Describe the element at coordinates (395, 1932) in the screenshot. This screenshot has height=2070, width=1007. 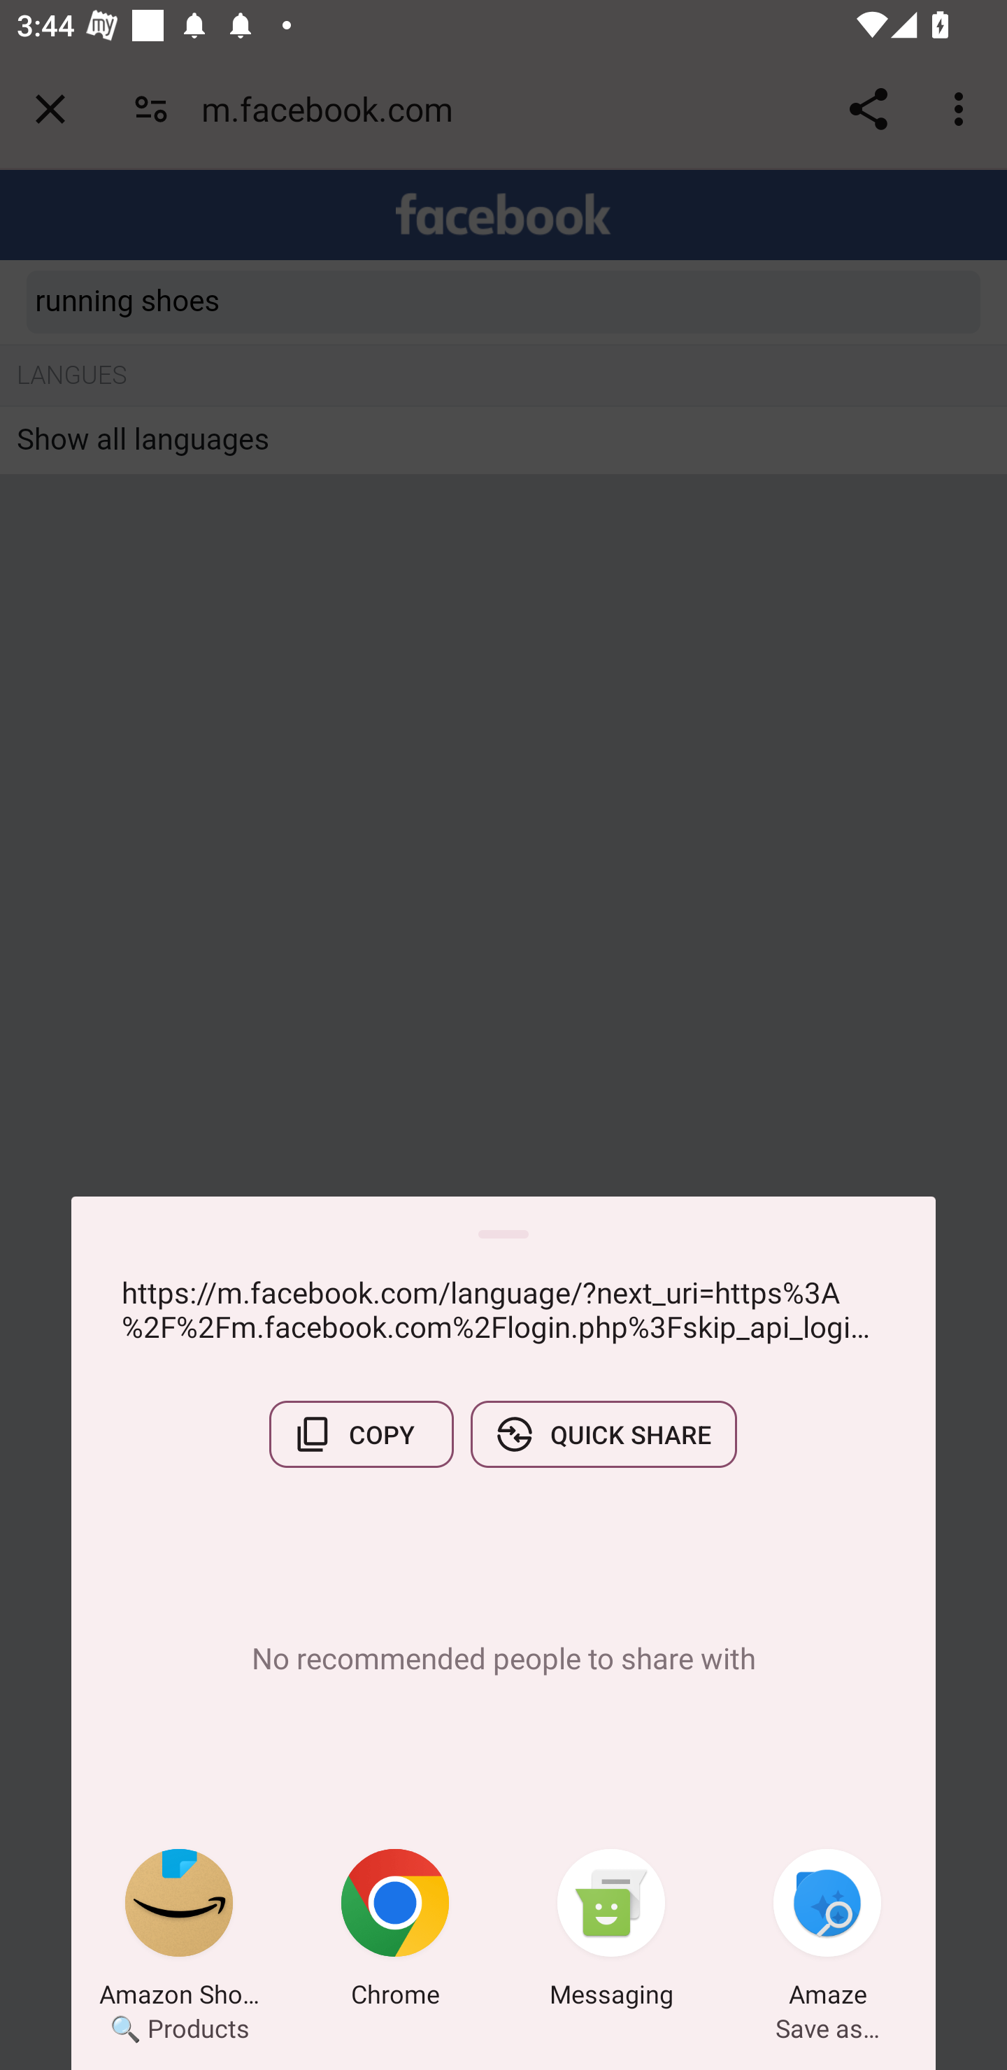
I see `Chrome` at that location.